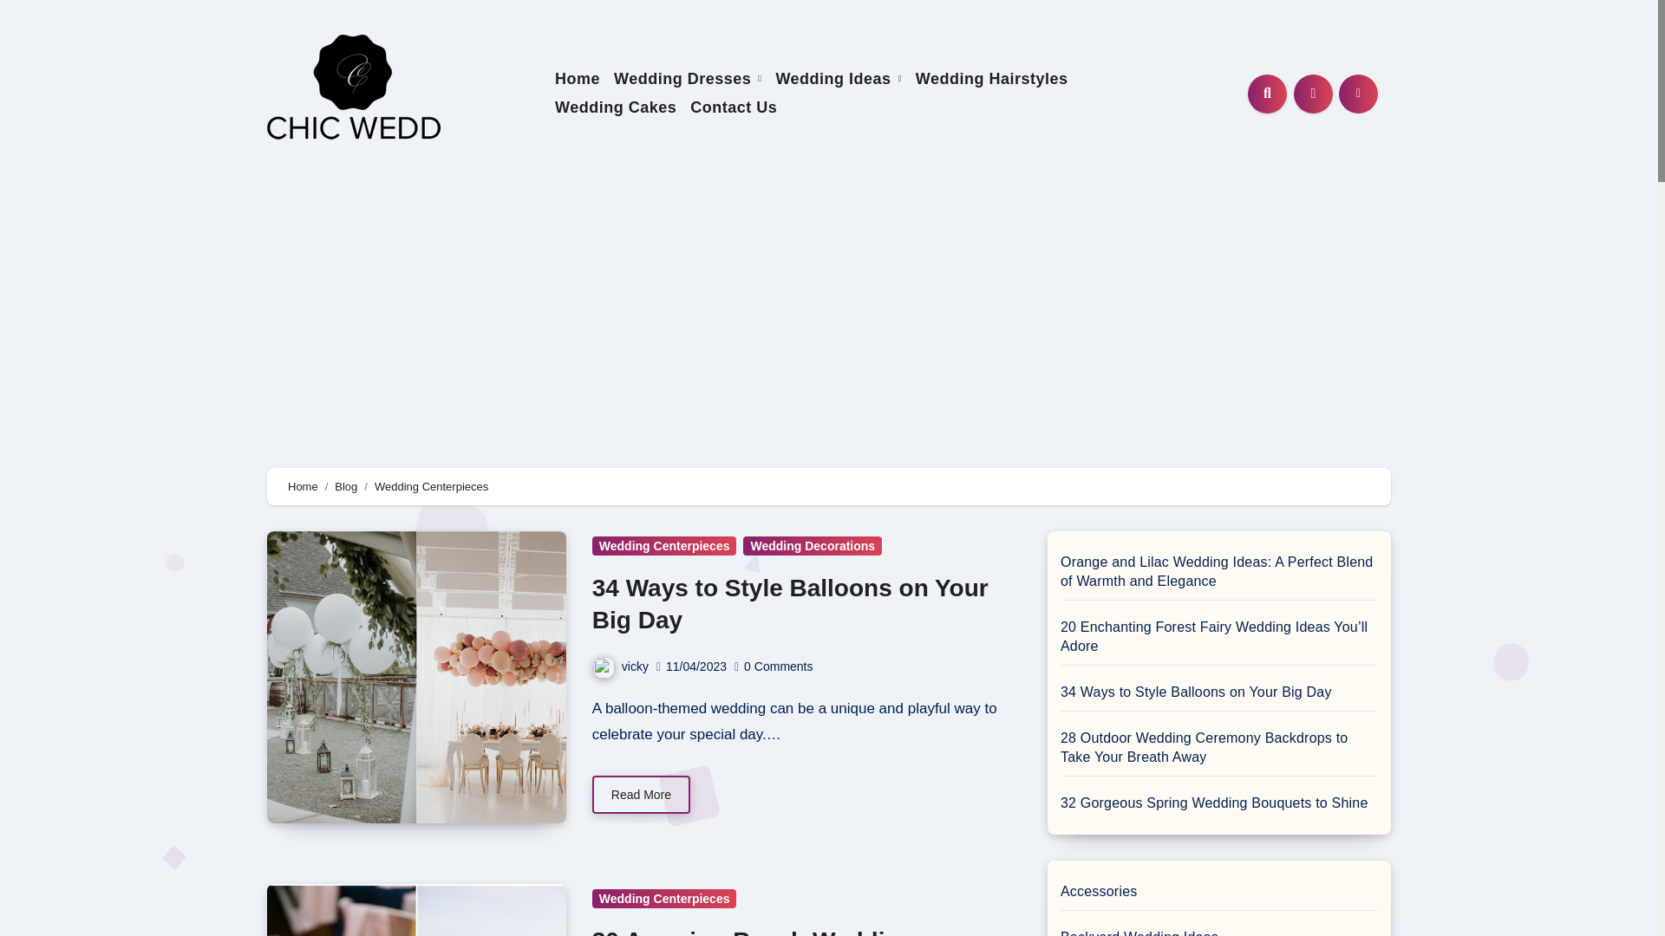 This screenshot has height=936, width=1665. Describe the element at coordinates (992, 78) in the screenshot. I see `Wedding Hairstyles` at that location.